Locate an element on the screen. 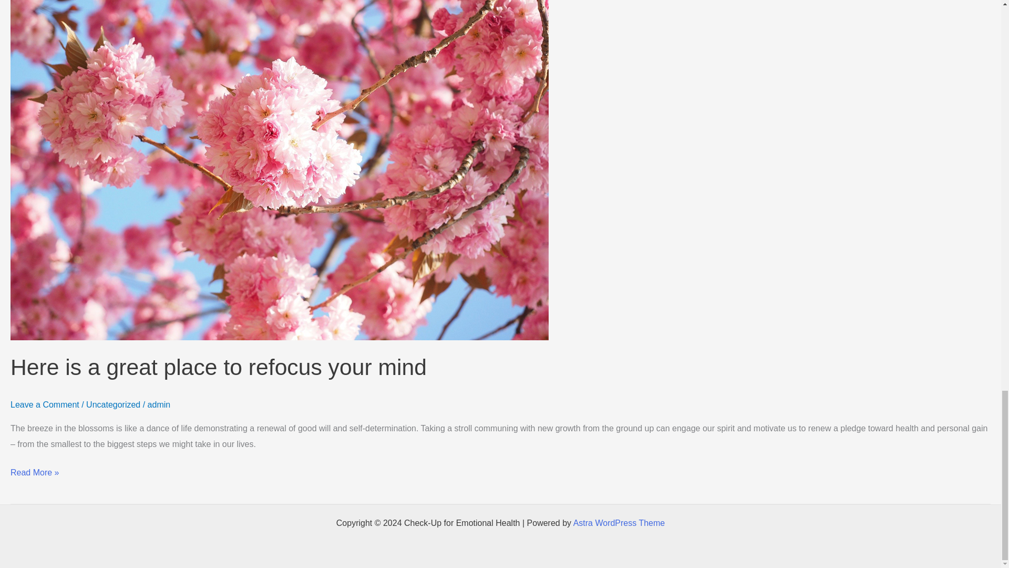  admin is located at coordinates (159, 404).